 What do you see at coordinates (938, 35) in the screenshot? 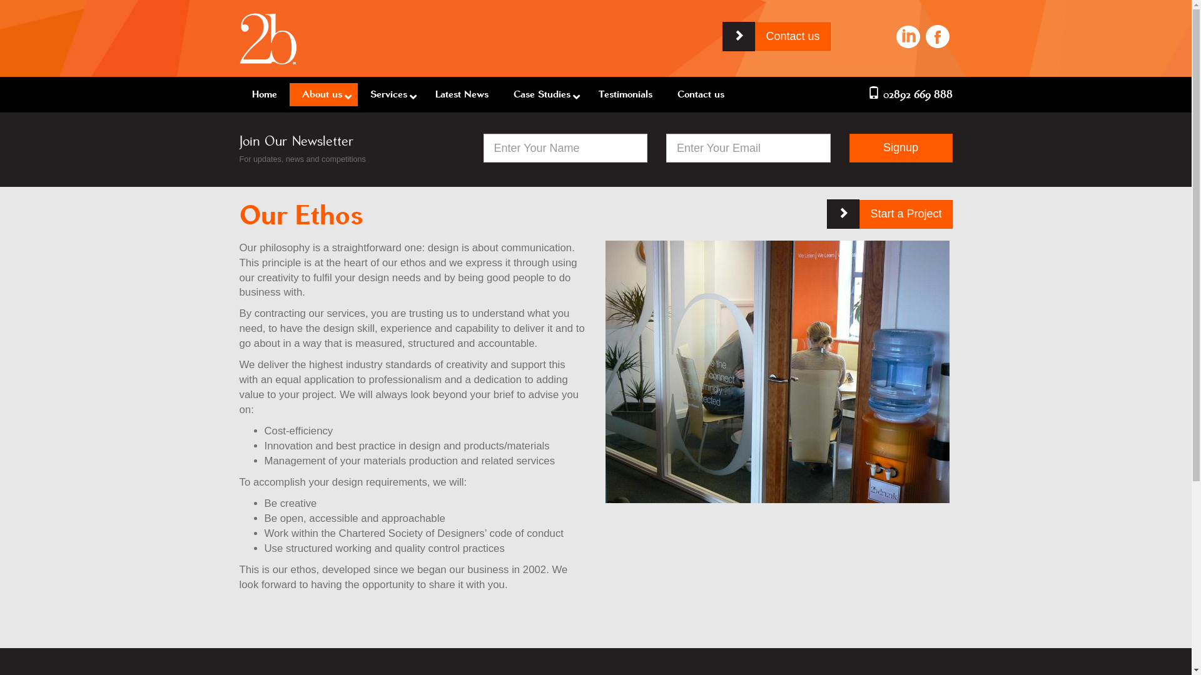
I see `2b:creative Facebook` at bounding box center [938, 35].